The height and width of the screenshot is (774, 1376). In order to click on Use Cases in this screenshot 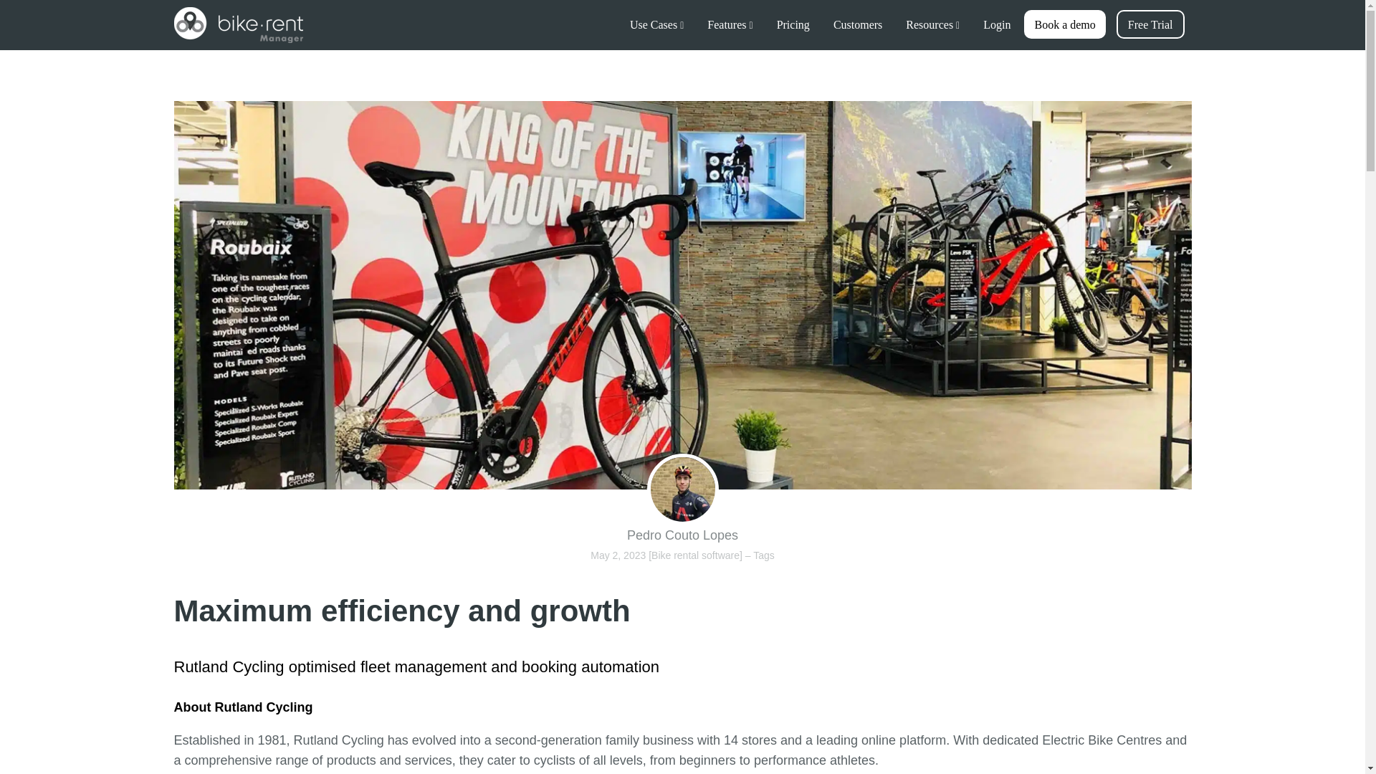, I will do `click(656, 24)`.